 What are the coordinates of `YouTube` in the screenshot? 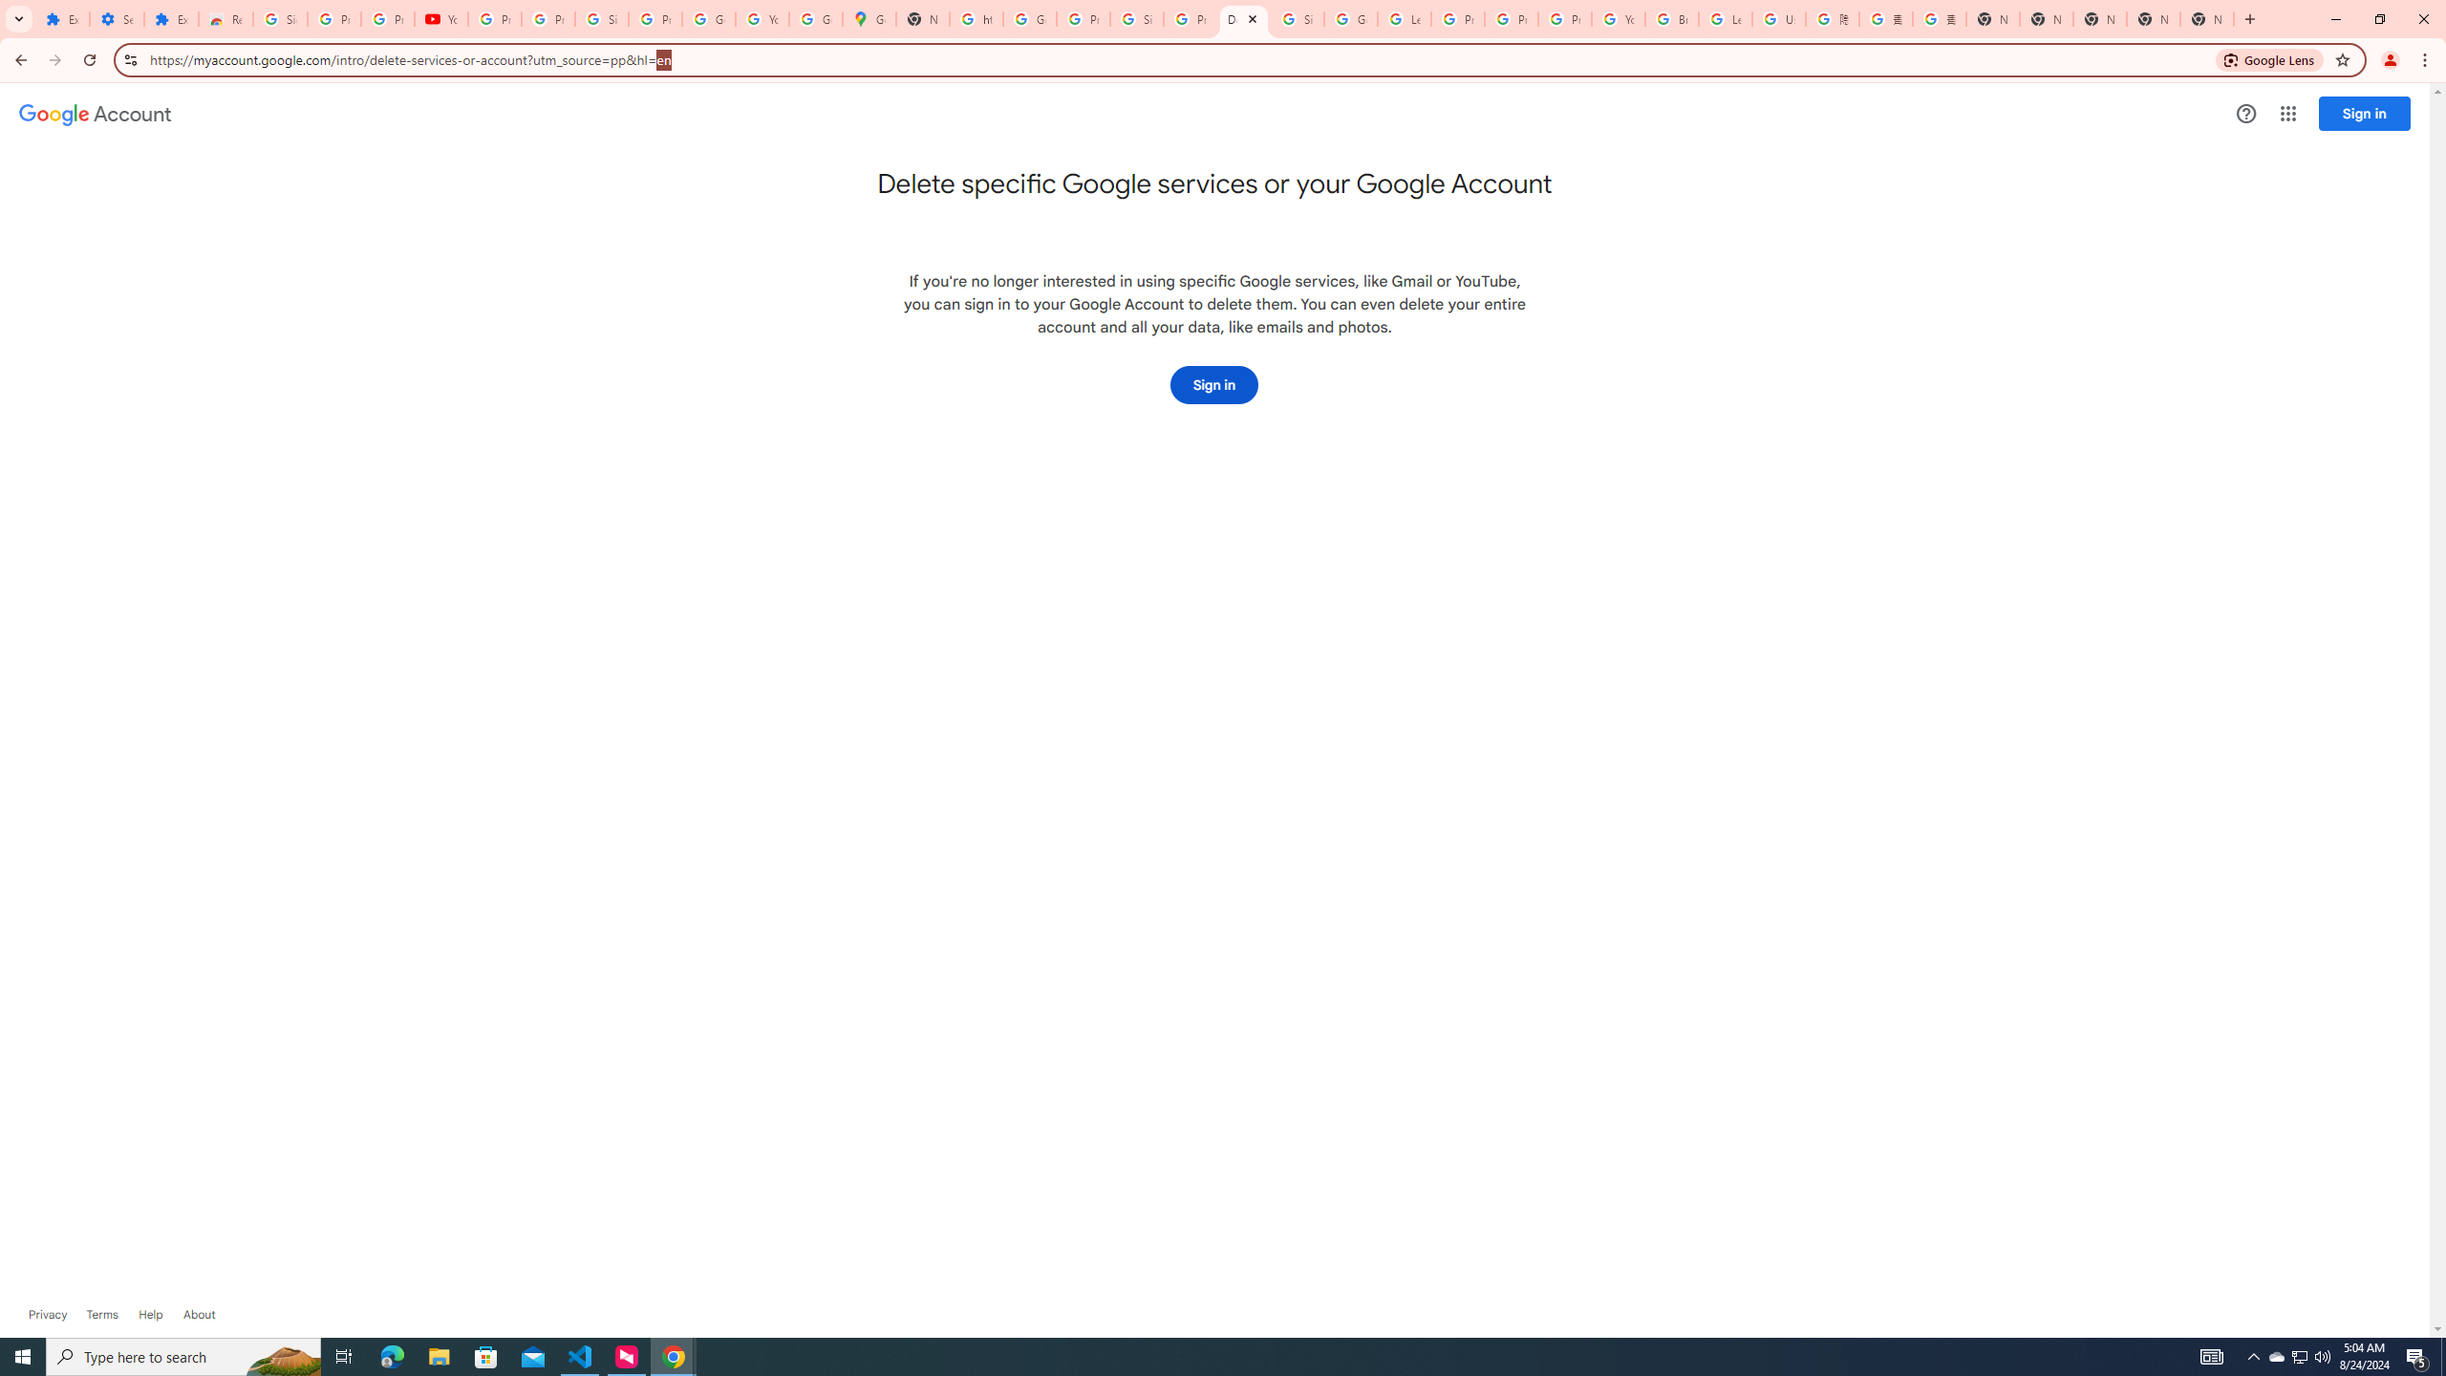 It's located at (441, 19).